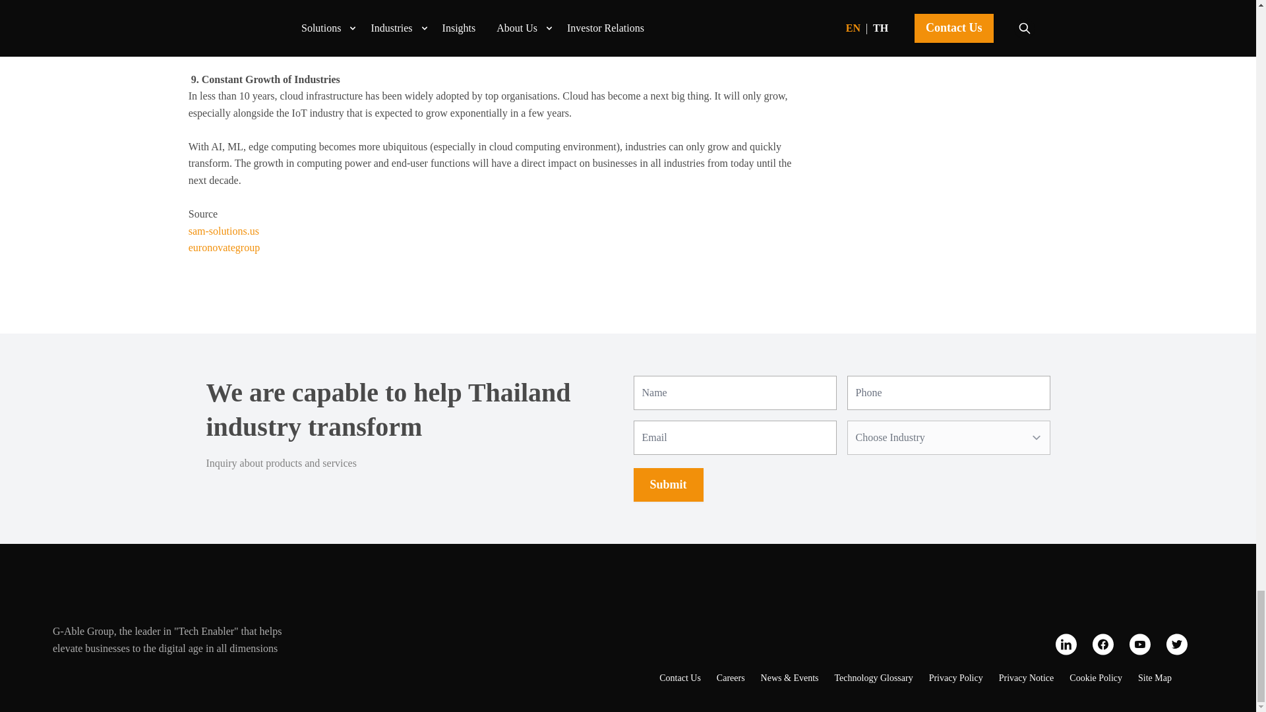  What do you see at coordinates (956, 678) in the screenshot?
I see `Privacy Policy` at bounding box center [956, 678].